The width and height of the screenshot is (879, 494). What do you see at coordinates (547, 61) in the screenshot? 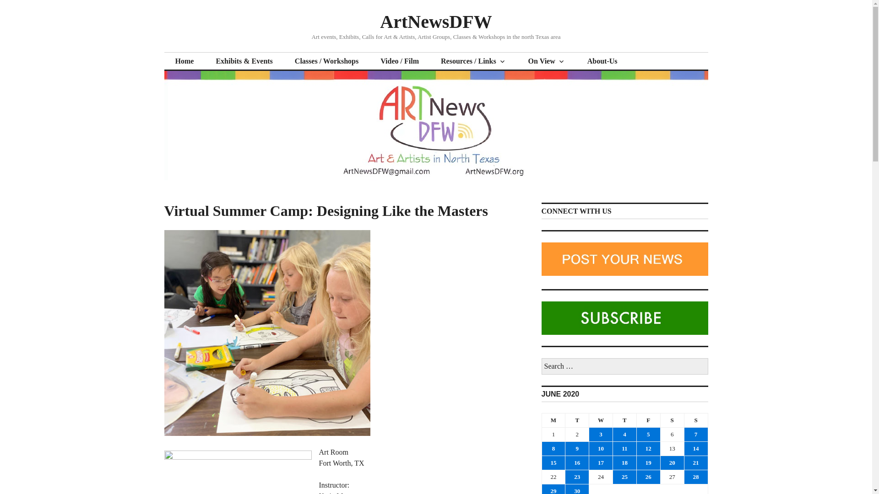
I see `On View` at bounding box center [547, 61].